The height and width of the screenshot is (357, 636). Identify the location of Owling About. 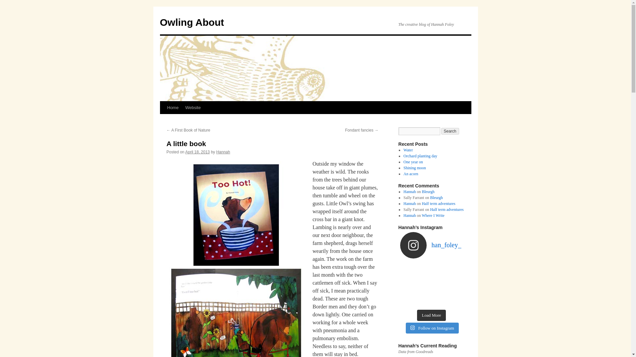
(191, 22).